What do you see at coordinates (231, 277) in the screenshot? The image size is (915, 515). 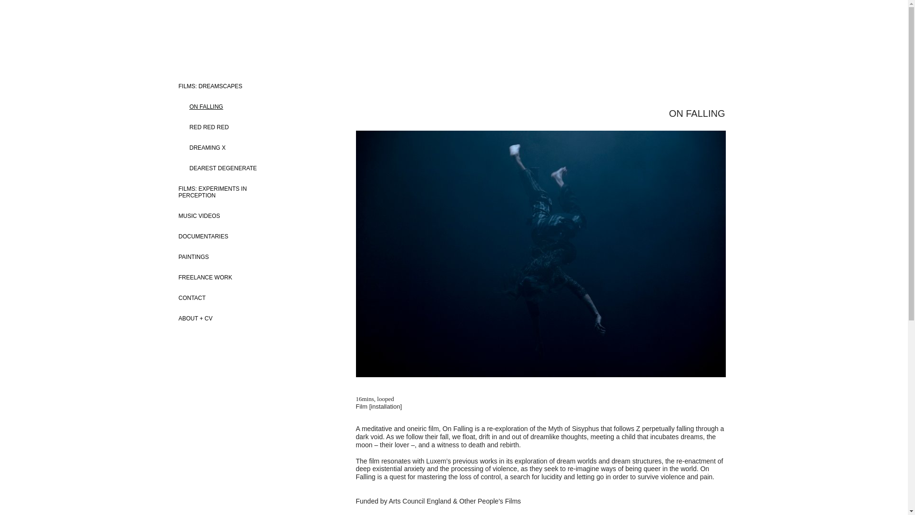 I see `FREELANCE WORK` at bounding box center [231, 277].